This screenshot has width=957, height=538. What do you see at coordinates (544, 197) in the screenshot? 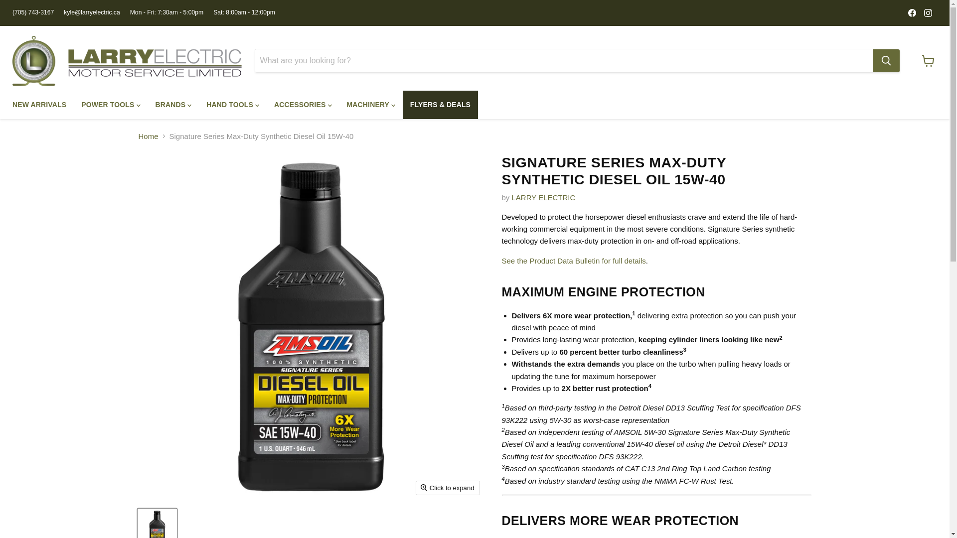
I see `LARRY ELECTRIC` at bounding box center [544, 197].